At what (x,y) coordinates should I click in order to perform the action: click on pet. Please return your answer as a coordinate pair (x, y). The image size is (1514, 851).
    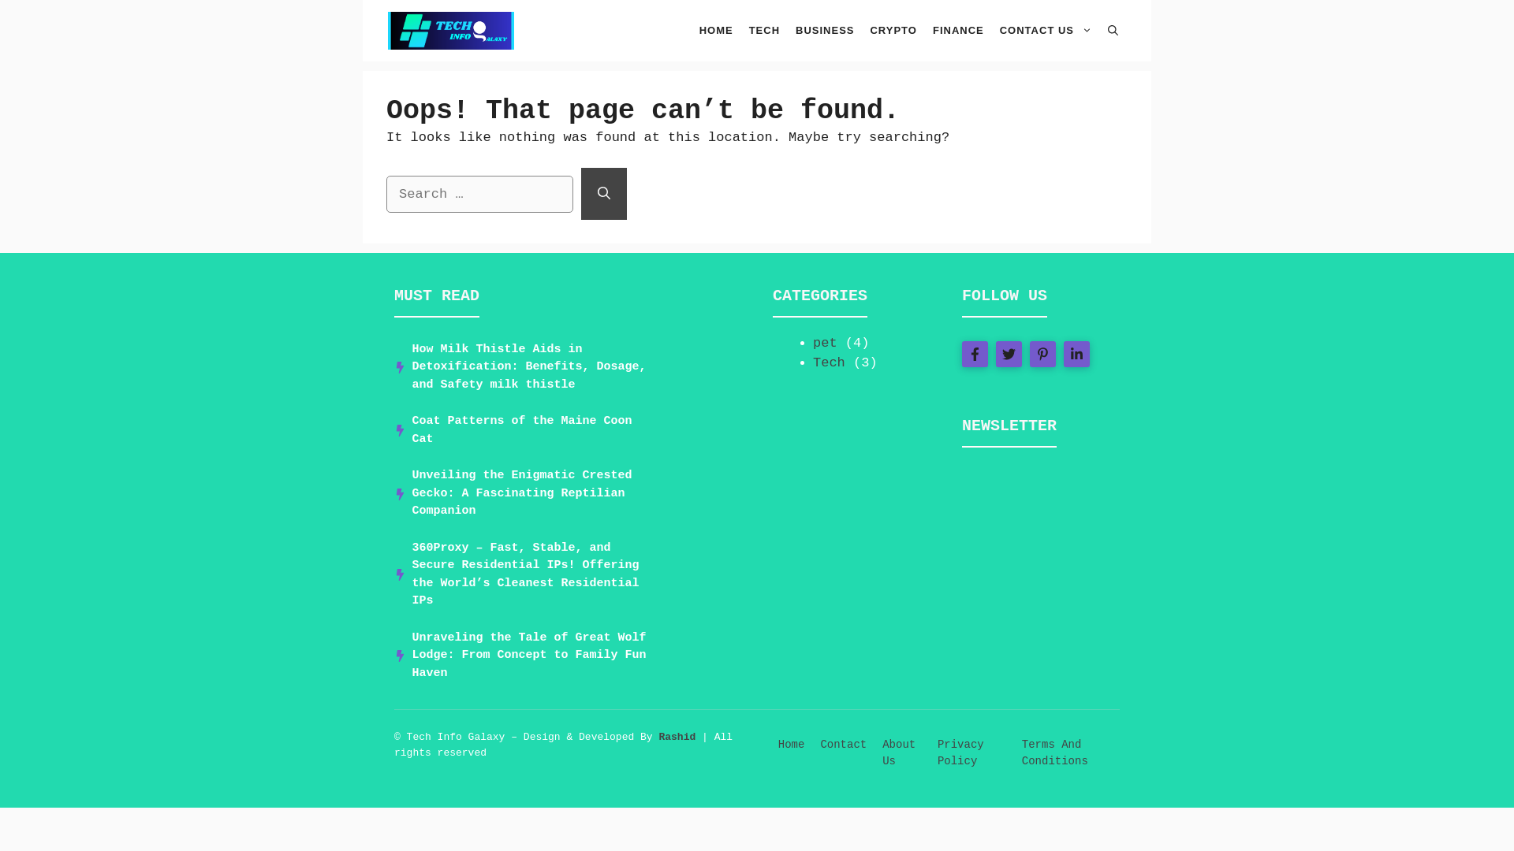
    Looking at the image, I should click on (825, 342).